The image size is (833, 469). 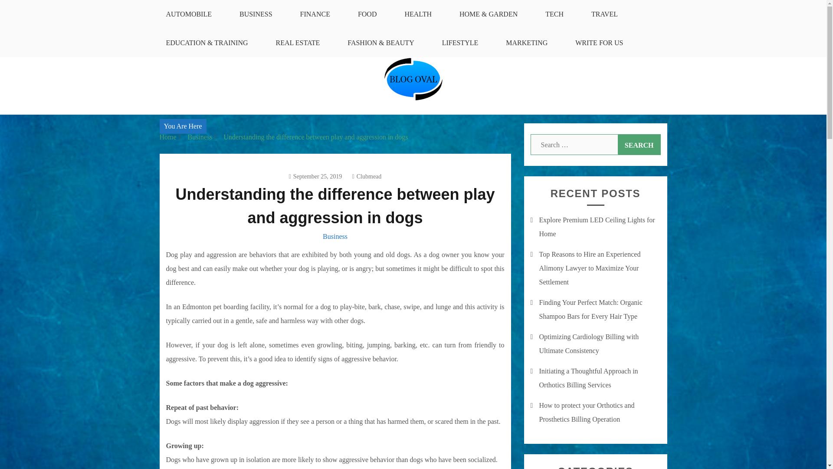 What do you see at coordinates (367, 14) in the screenshot?
I see `FOOD` at bounding box center [367, 14].